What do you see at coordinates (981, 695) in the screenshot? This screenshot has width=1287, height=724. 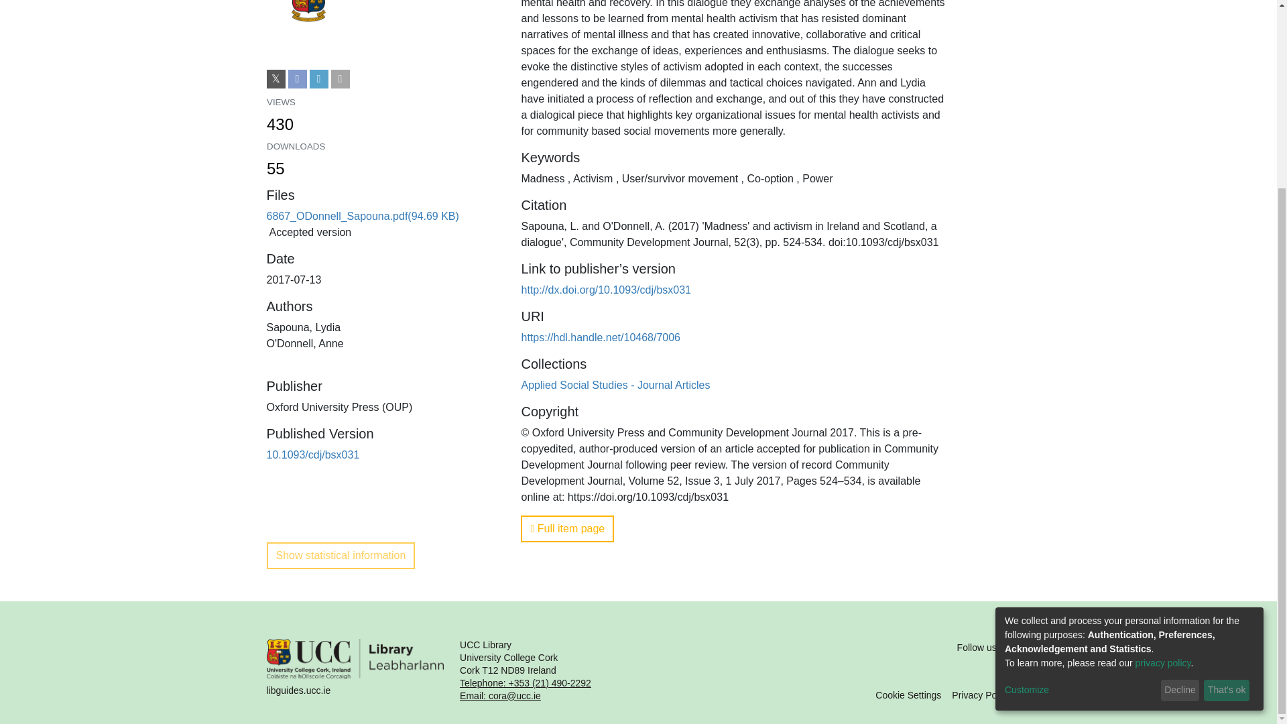 I see `Show statistical information` at bounding box center [981, 695].